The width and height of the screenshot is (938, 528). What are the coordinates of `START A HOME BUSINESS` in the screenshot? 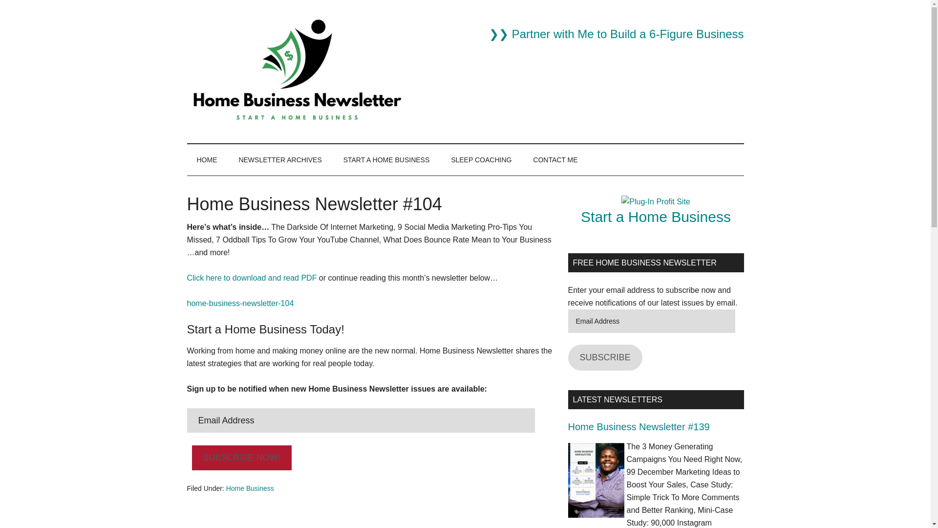 It's located at (387, 159).